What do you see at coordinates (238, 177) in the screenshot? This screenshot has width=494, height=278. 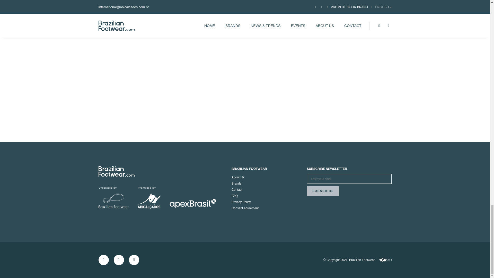 I see `About Us` at bounding box center [238, 177].